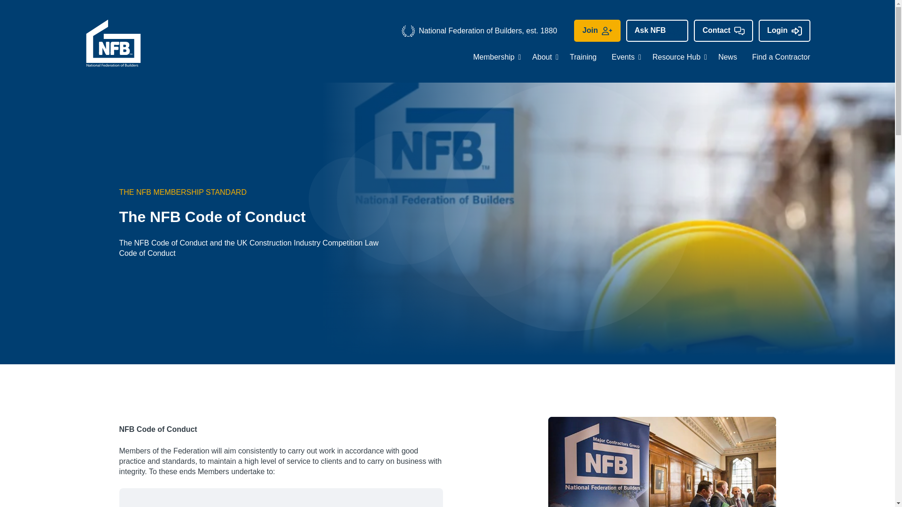  What do you see at coordinates (784, 31) in the screenshot?
I see `Login` at bounding box center [784, 31].